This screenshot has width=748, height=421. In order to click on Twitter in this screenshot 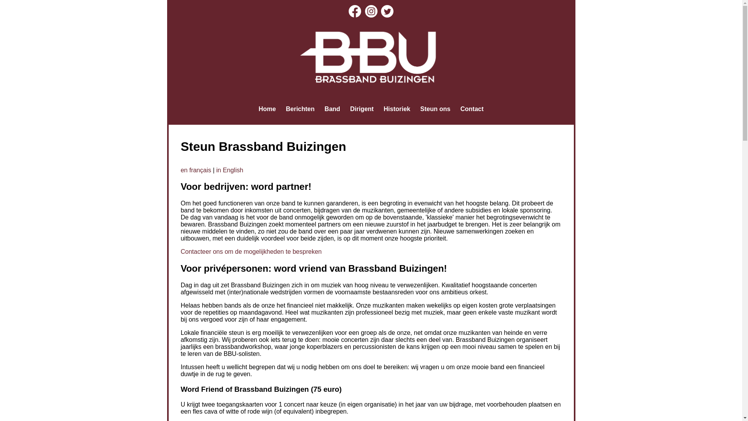, I will do `click(387, 11)`.